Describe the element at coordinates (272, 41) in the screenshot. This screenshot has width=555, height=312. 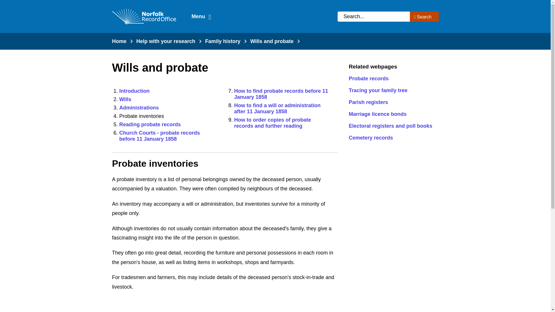
I see `Introduction` at that location.